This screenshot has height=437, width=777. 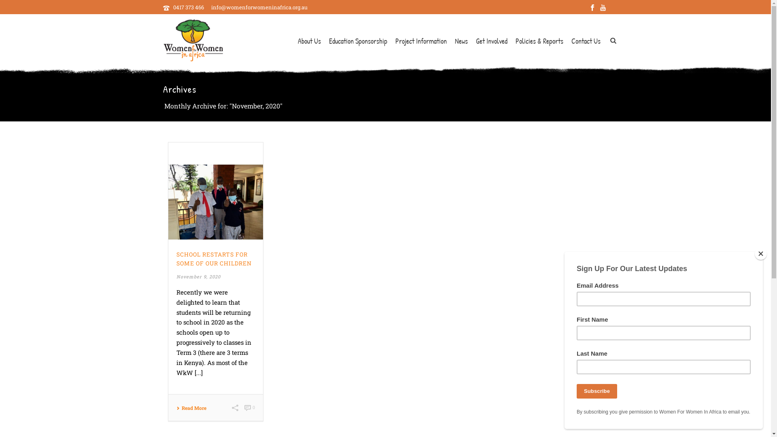 What do you see at coordinates (214, 259) in the screenshot?
I see `SCHOOL RESTARTS FOR SOME OF OUR CHILDREN` at bounding box center [214, 259].